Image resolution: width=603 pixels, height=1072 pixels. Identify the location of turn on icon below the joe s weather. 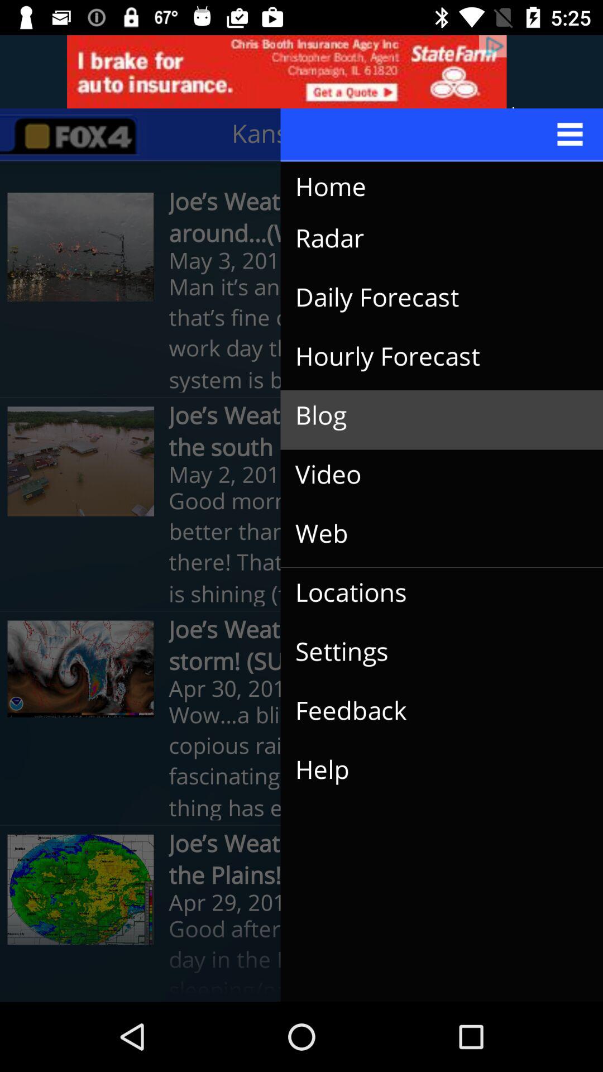
(433, 711).